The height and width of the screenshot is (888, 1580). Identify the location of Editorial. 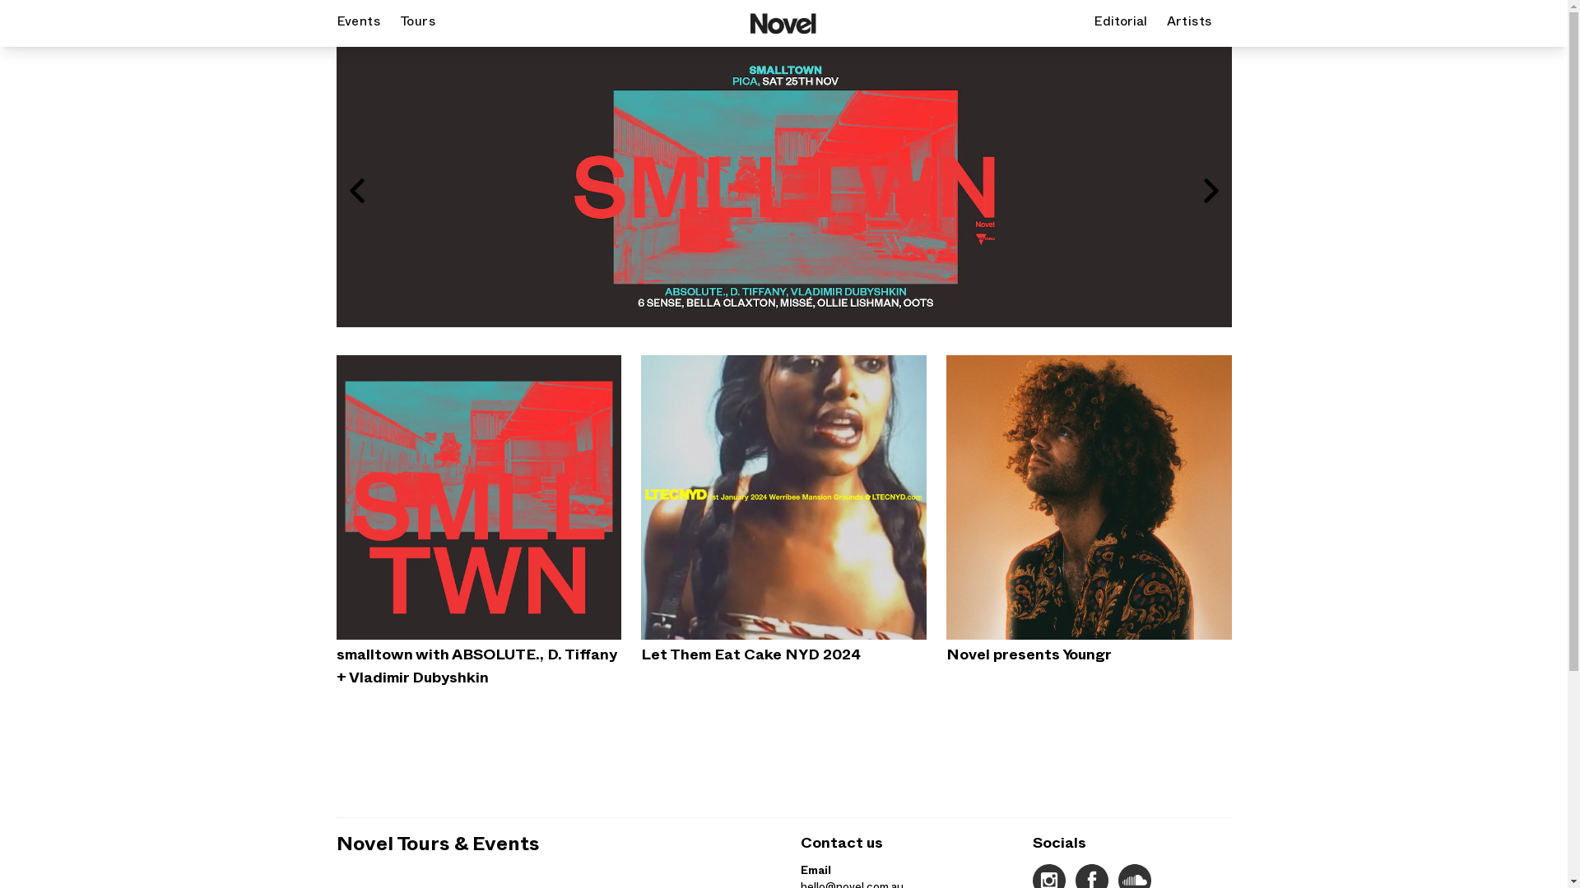
(1121, 24).